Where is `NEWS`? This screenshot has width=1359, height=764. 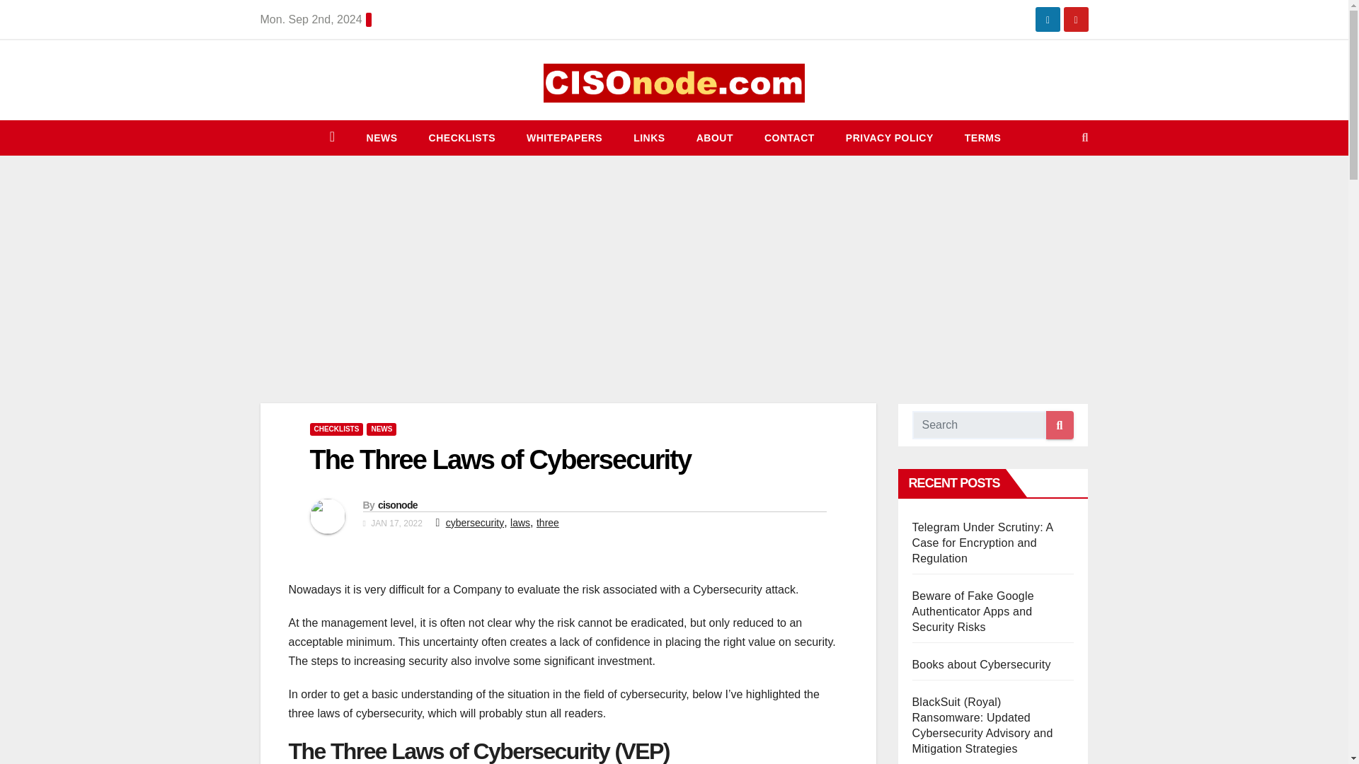 NEWS is located at coordinates (382, 137).